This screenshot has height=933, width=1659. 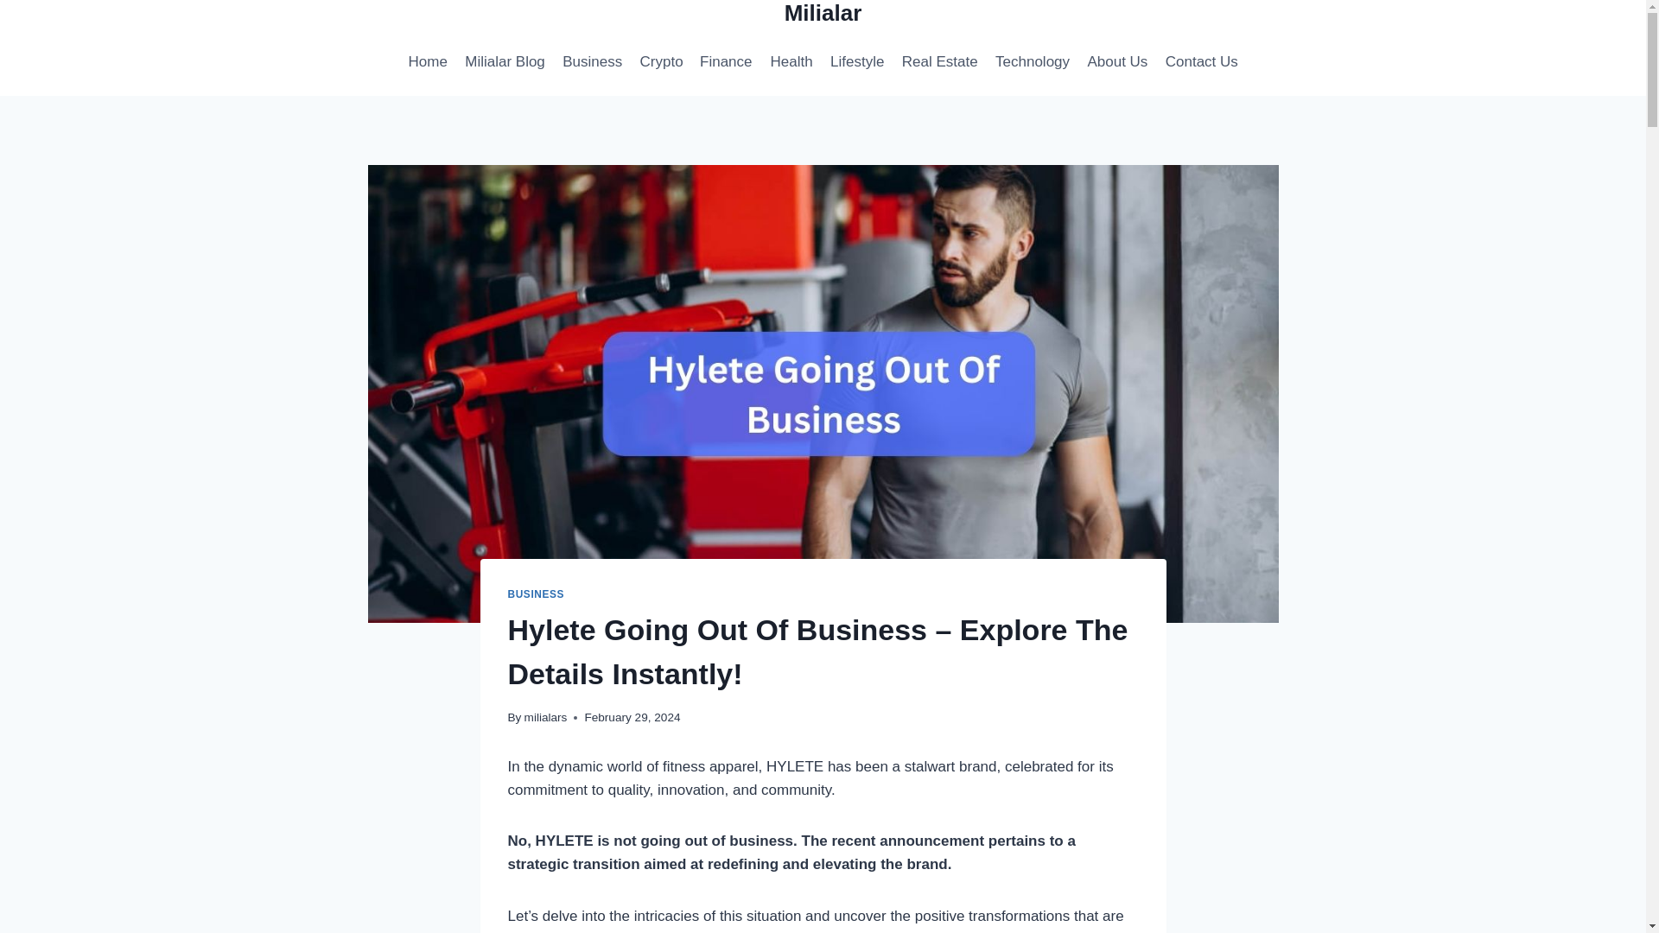 What do you see at coordinates (1117, 61) in the screenshot?
I see `About Us` at bounding box center [1117, 61].